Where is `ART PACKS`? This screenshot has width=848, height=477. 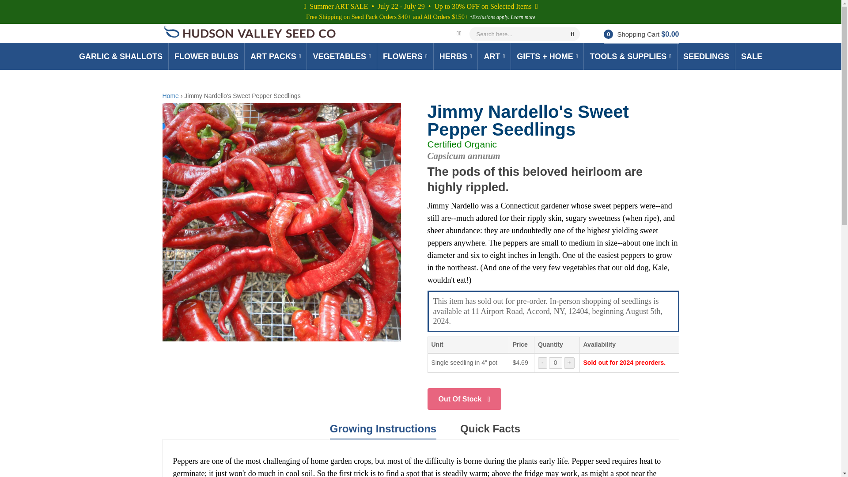 ART PACKS is located at coordinates (276, 57).